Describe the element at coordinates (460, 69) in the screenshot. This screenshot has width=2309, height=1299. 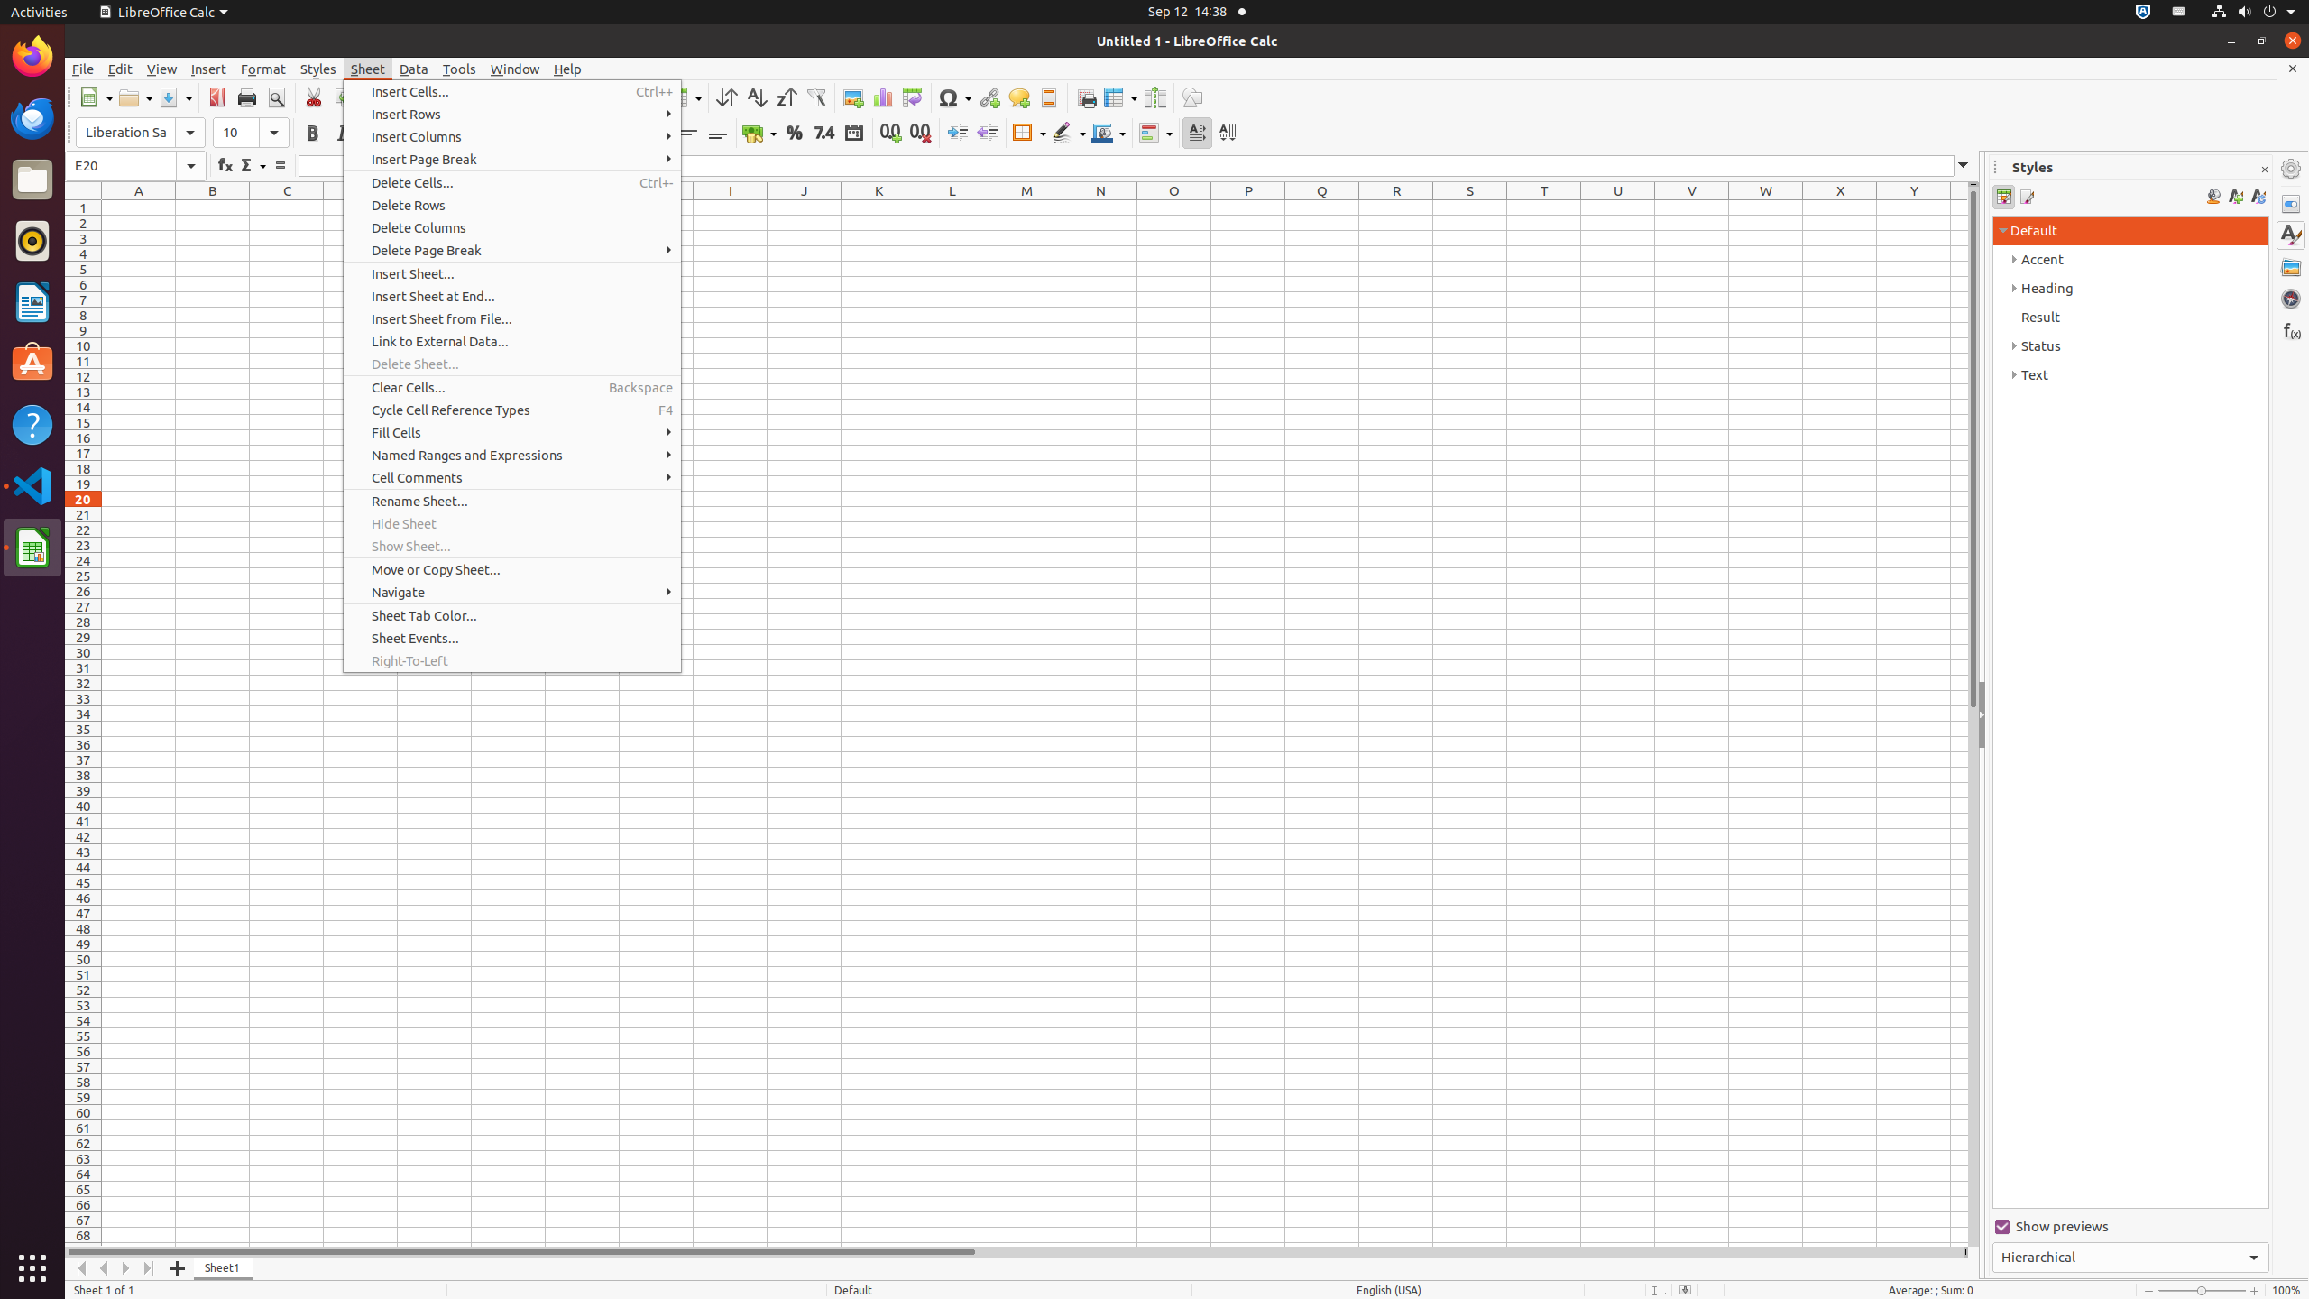
I see `Tools` at that location.